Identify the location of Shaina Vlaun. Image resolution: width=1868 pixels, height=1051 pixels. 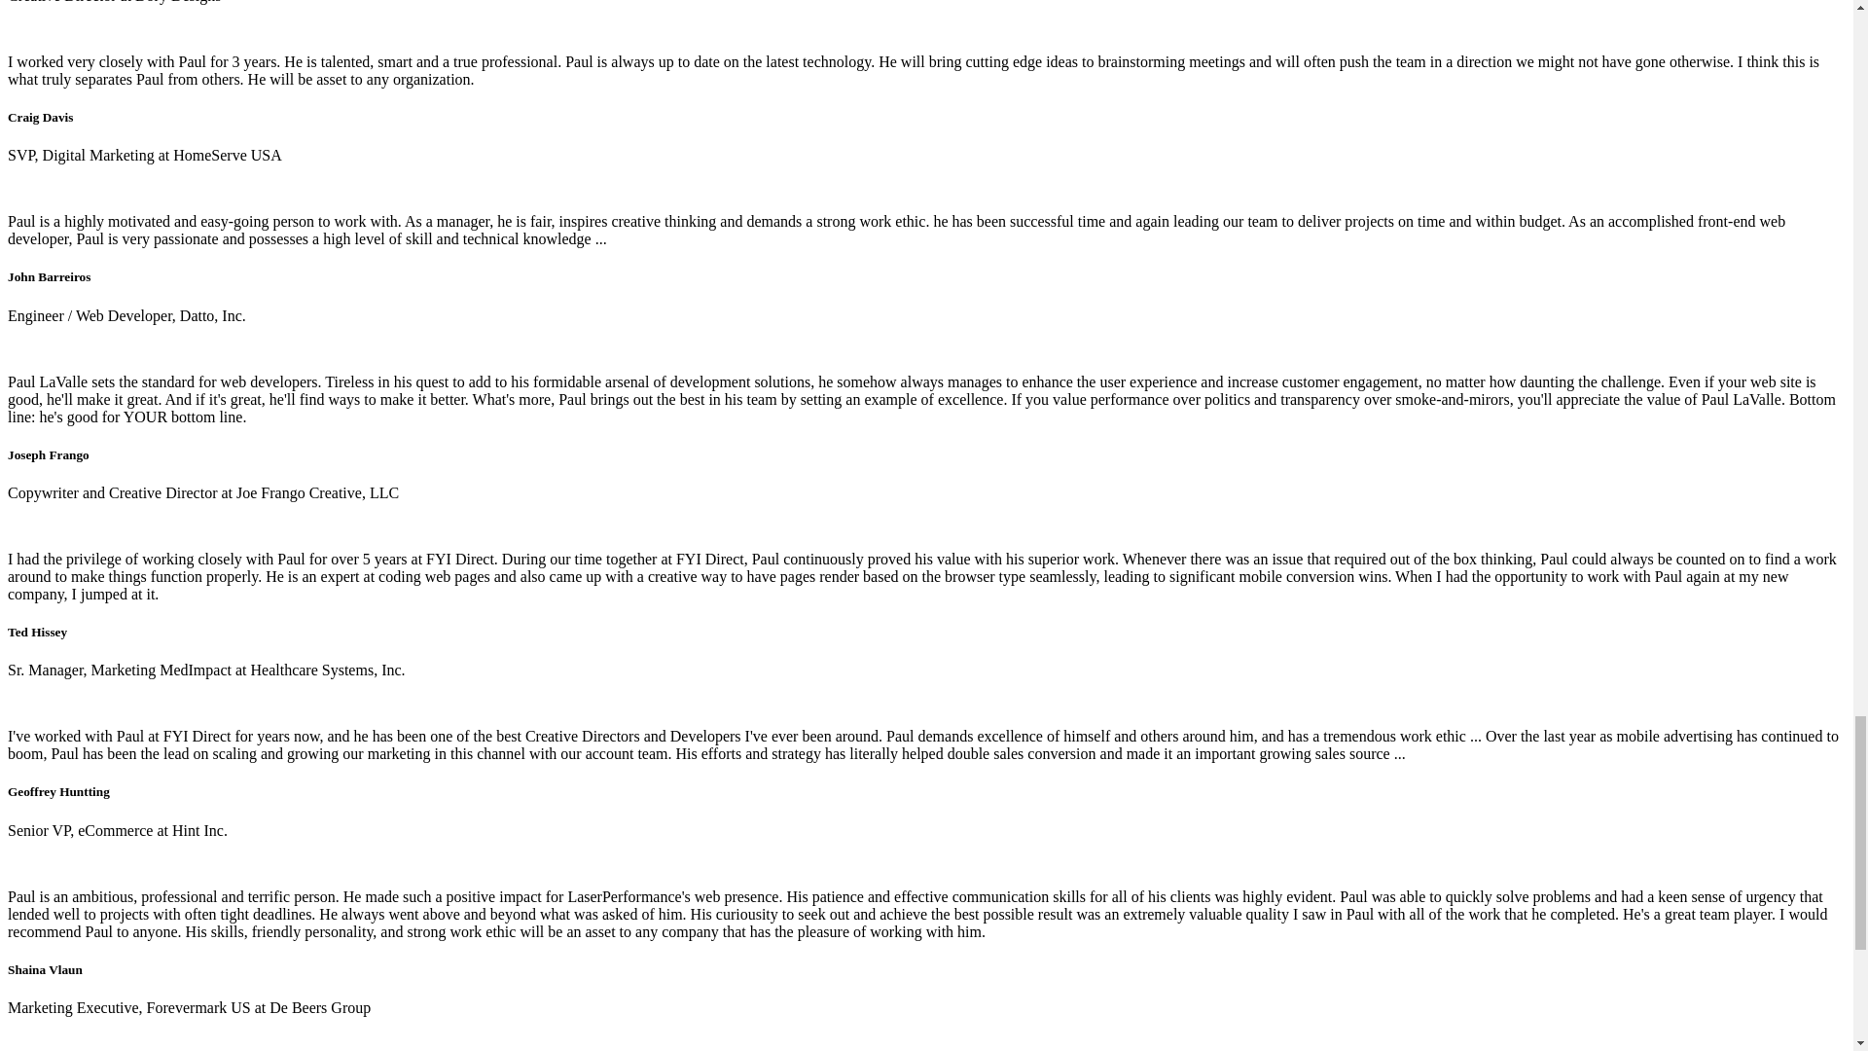
(45, 969).